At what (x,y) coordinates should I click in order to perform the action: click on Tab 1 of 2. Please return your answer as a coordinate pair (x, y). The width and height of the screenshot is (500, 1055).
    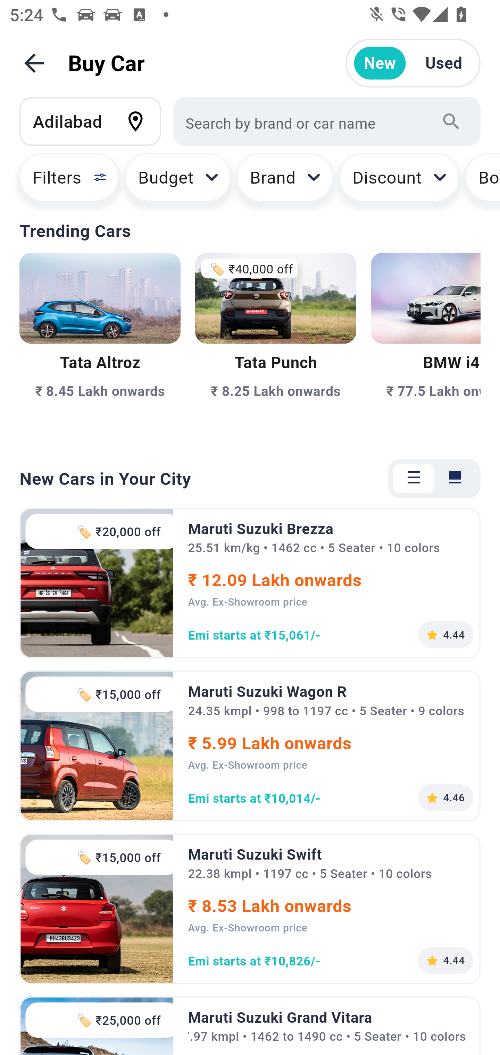
    Looking at the image, I should click on (414, 478).